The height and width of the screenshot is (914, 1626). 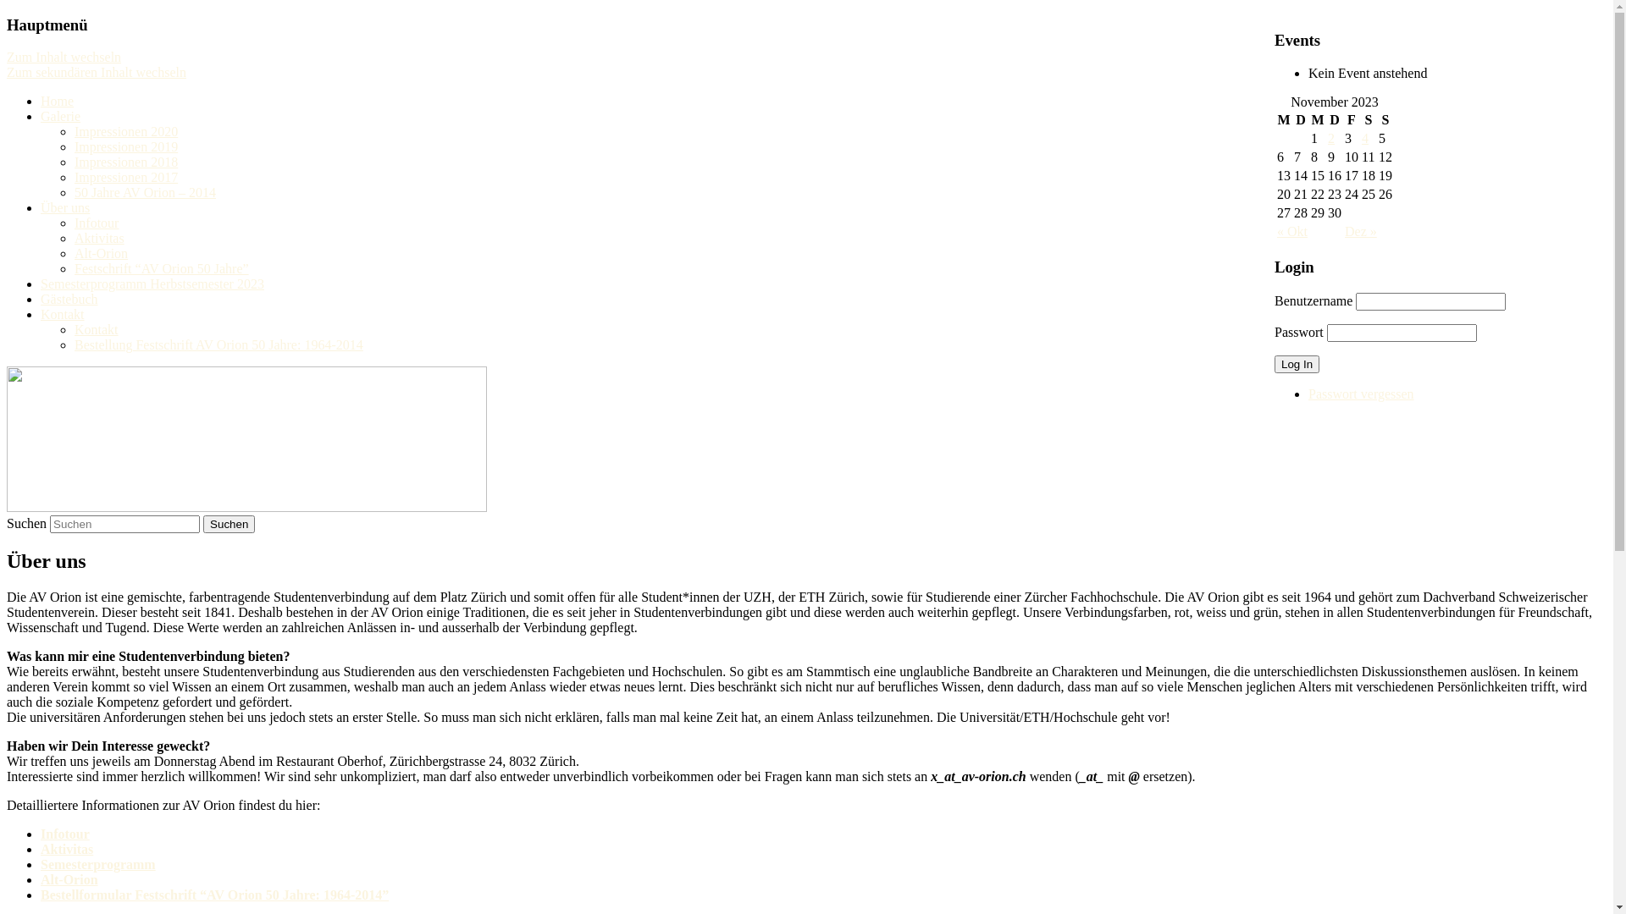 I want to click on Infotour, so click(x=65, y=834).